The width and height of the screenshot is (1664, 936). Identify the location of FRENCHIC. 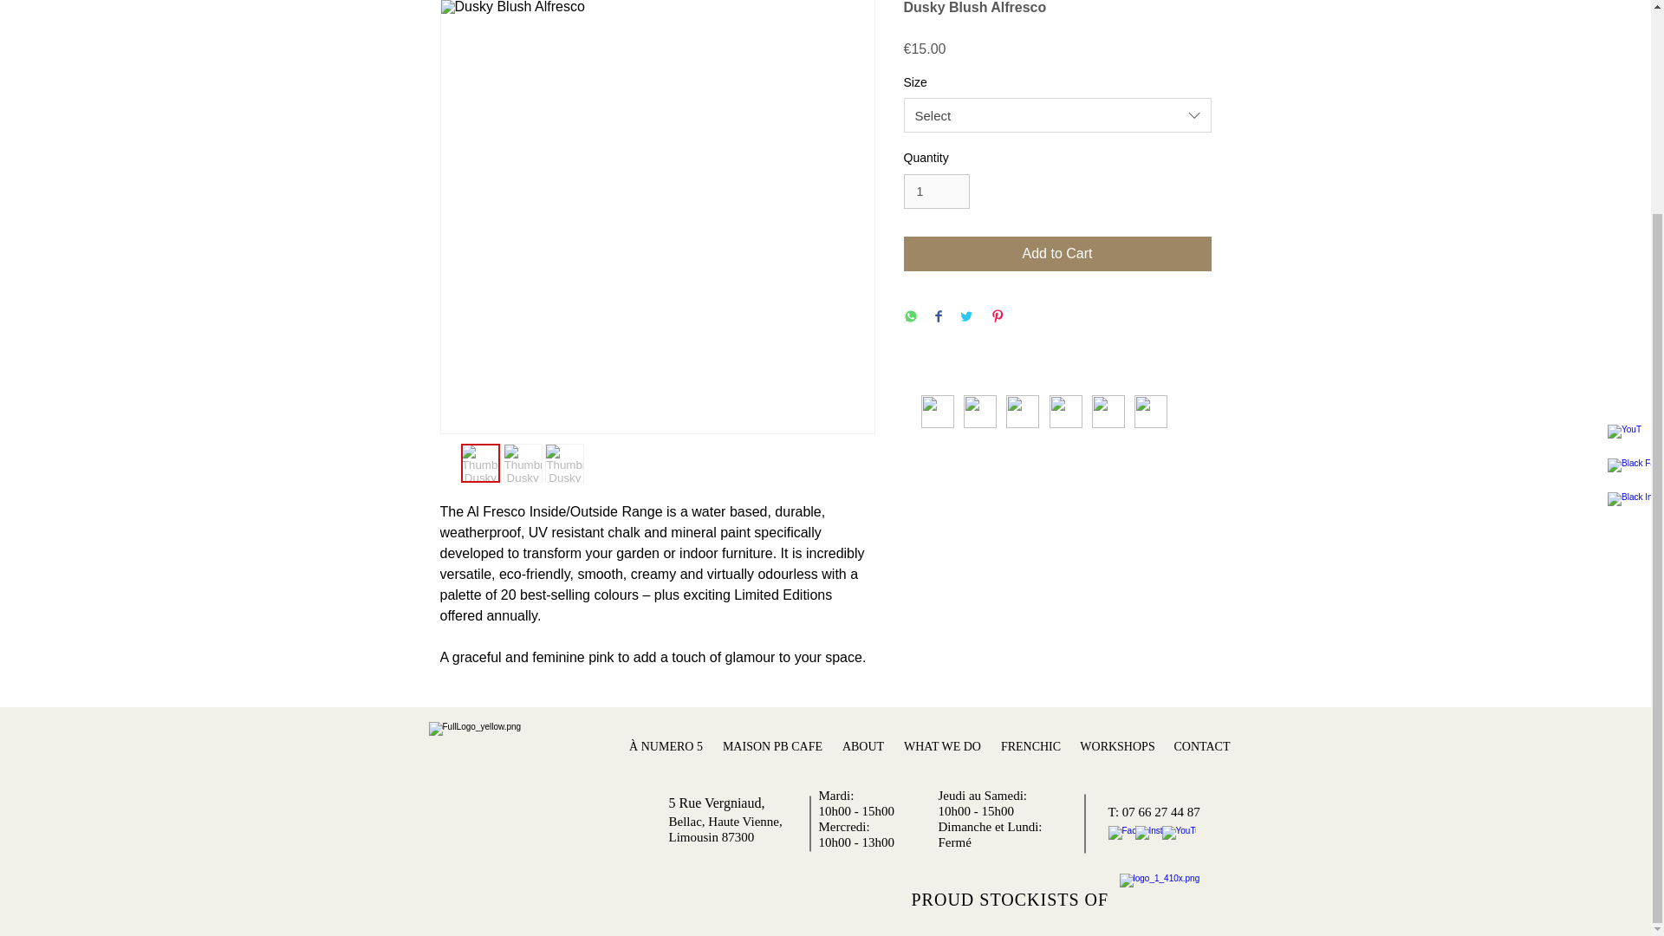
(1031, 747).